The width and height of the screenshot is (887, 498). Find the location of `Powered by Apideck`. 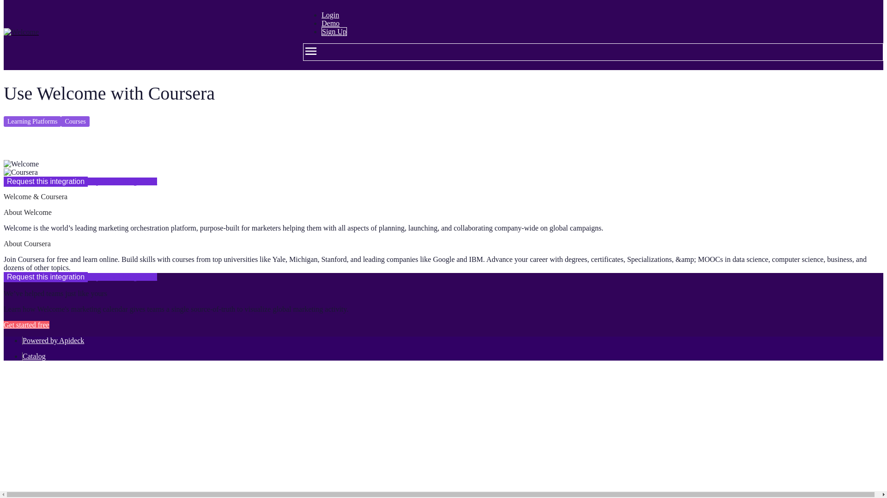

Powered by Apideck is located at coordinates (54, 340).